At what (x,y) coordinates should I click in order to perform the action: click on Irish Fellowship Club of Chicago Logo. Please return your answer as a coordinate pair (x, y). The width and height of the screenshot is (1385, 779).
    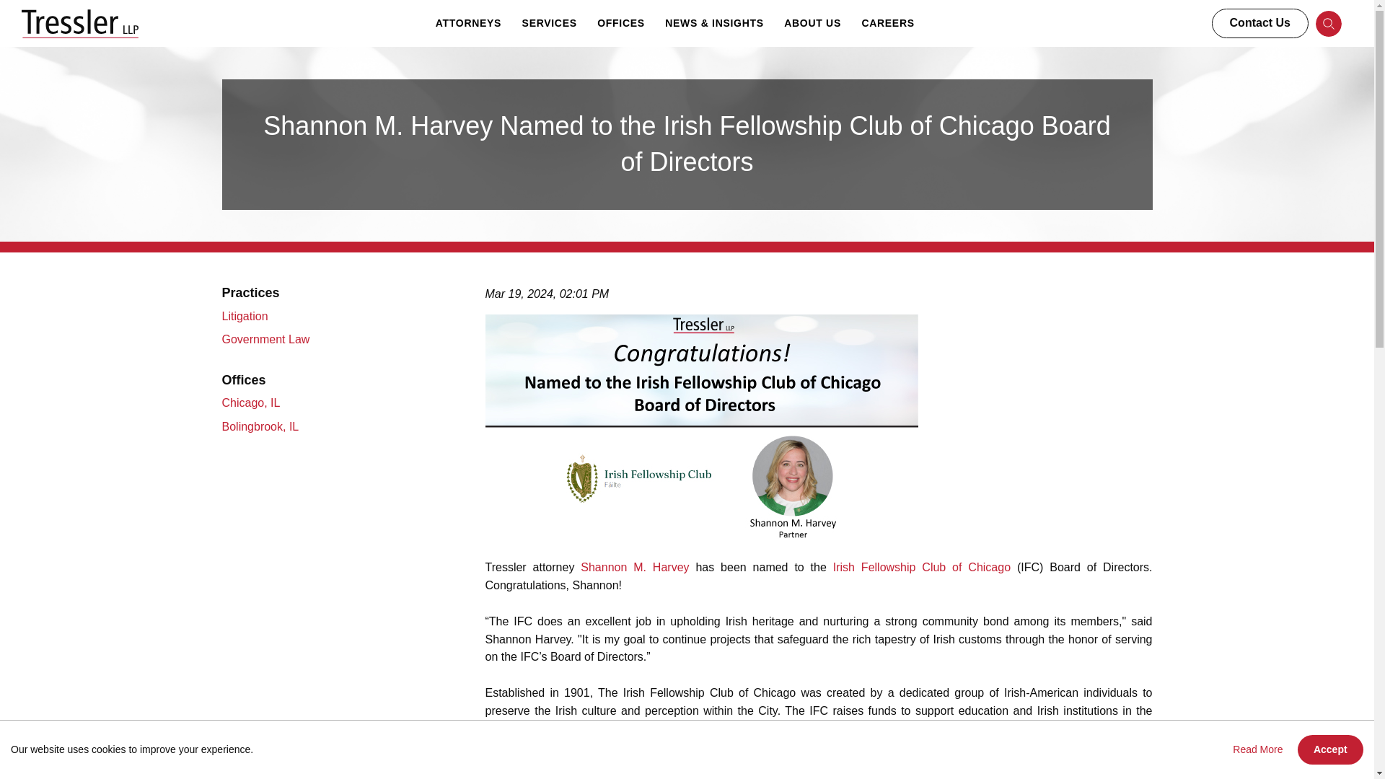
    Looking at the image, I should click on (593, 767).